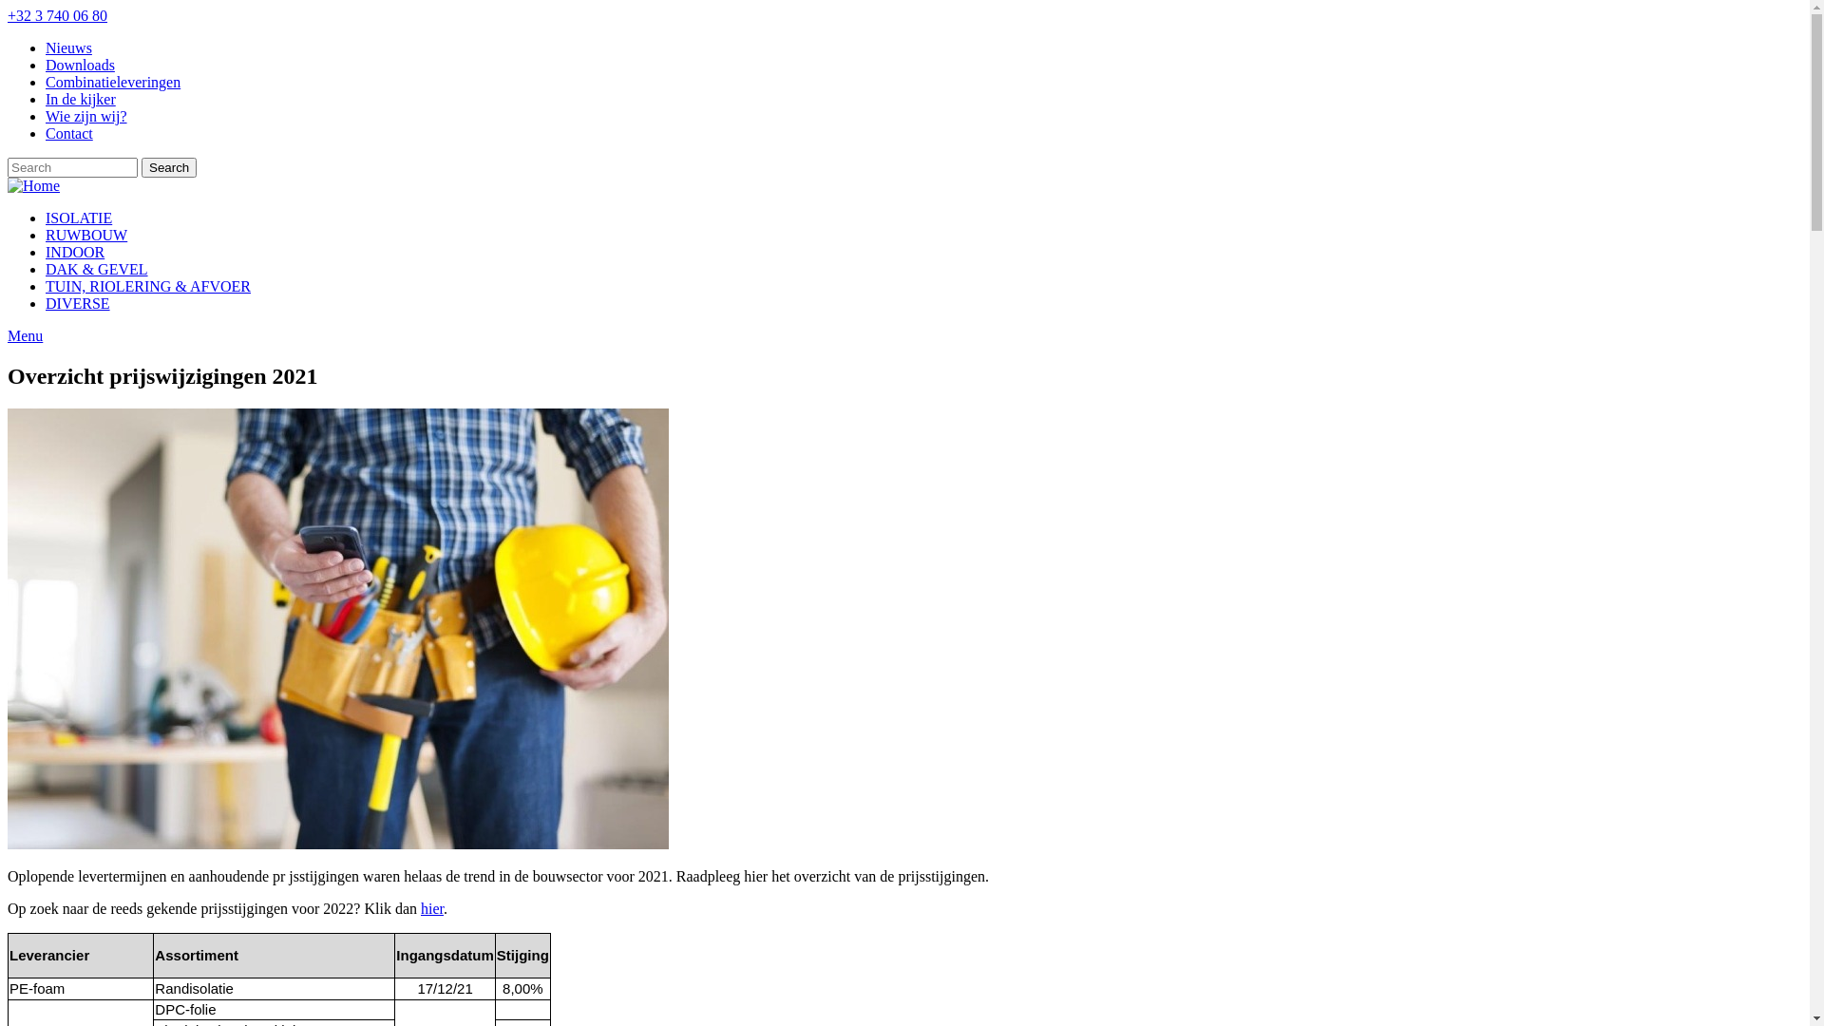 Image resolution: width=1824 pixels, height=1026 pixels. I want to click on Downloads, so click(80, 65).